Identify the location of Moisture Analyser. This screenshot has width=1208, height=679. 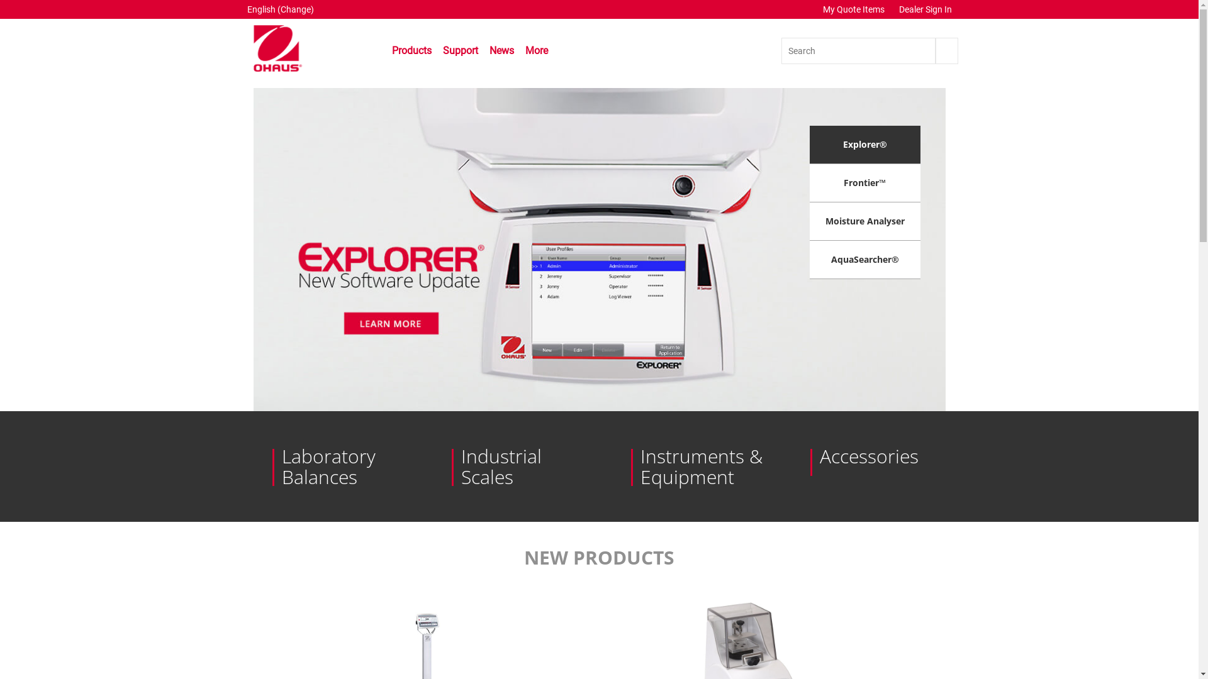
(865, 221).